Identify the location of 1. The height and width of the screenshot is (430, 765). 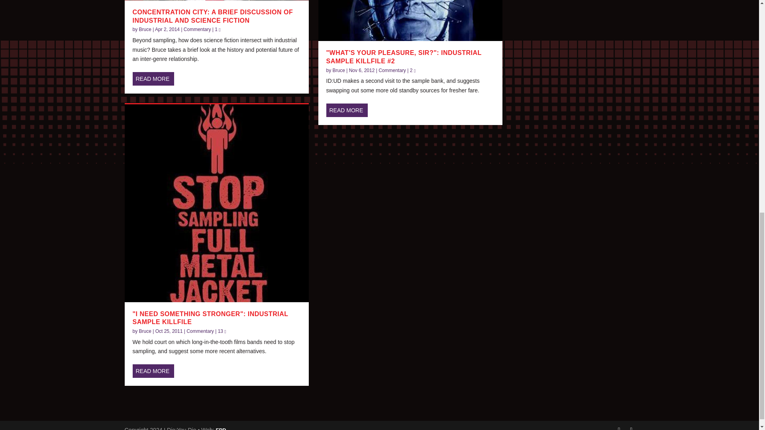
(218, 29).